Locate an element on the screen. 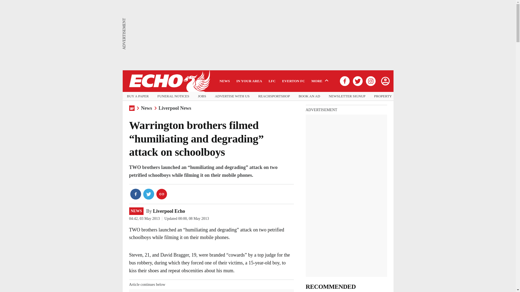 The width and height of the screenshot is (520, 292). avatar is located at coordinates (385, 81).